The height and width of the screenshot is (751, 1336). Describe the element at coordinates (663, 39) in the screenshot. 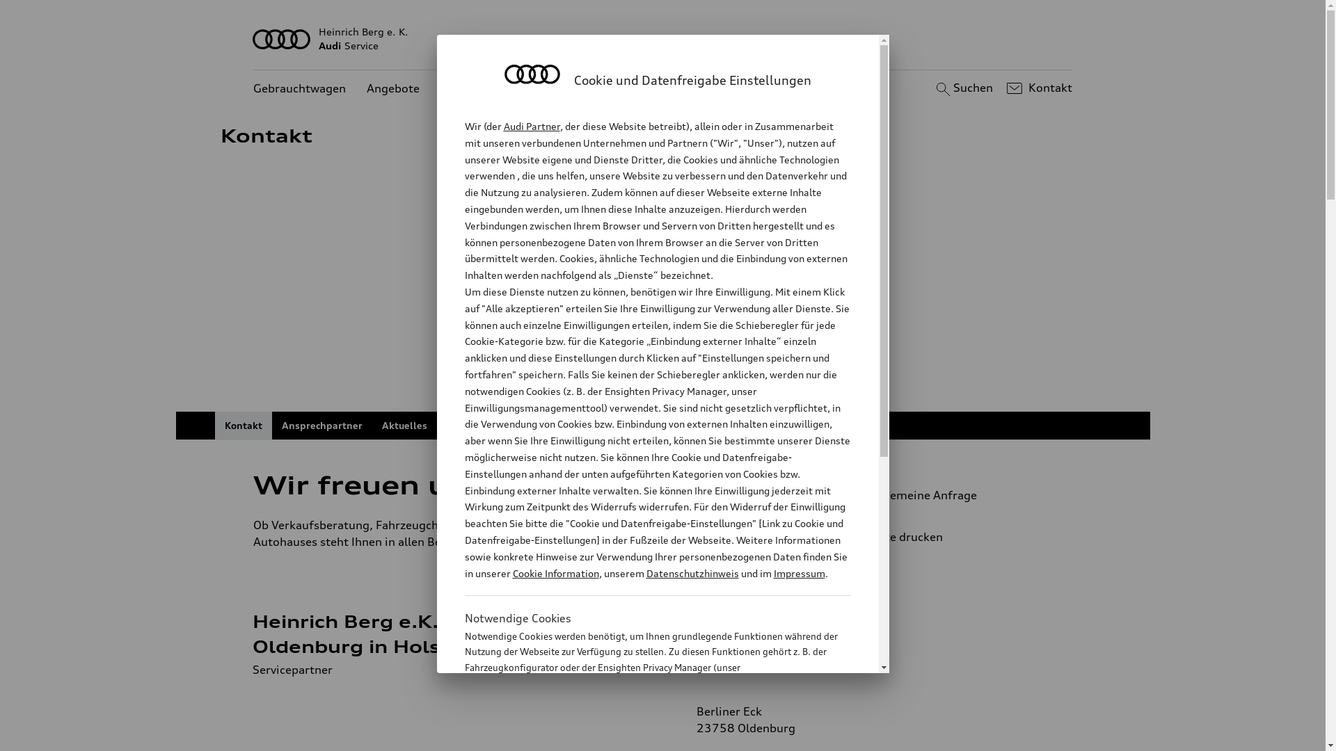

I see `Heinrich Berg e. K.
AudiService` at that location.